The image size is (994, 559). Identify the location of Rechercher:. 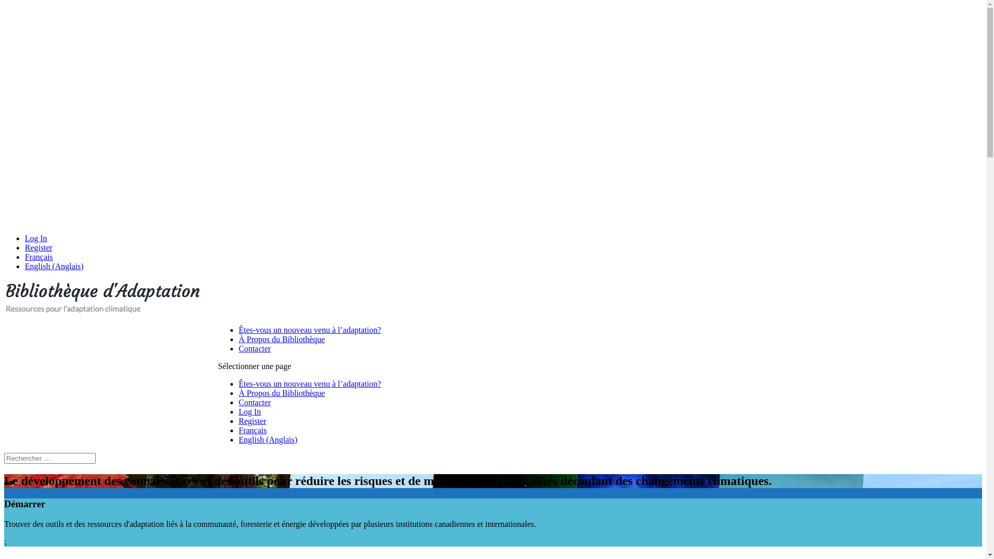
(50, 459).